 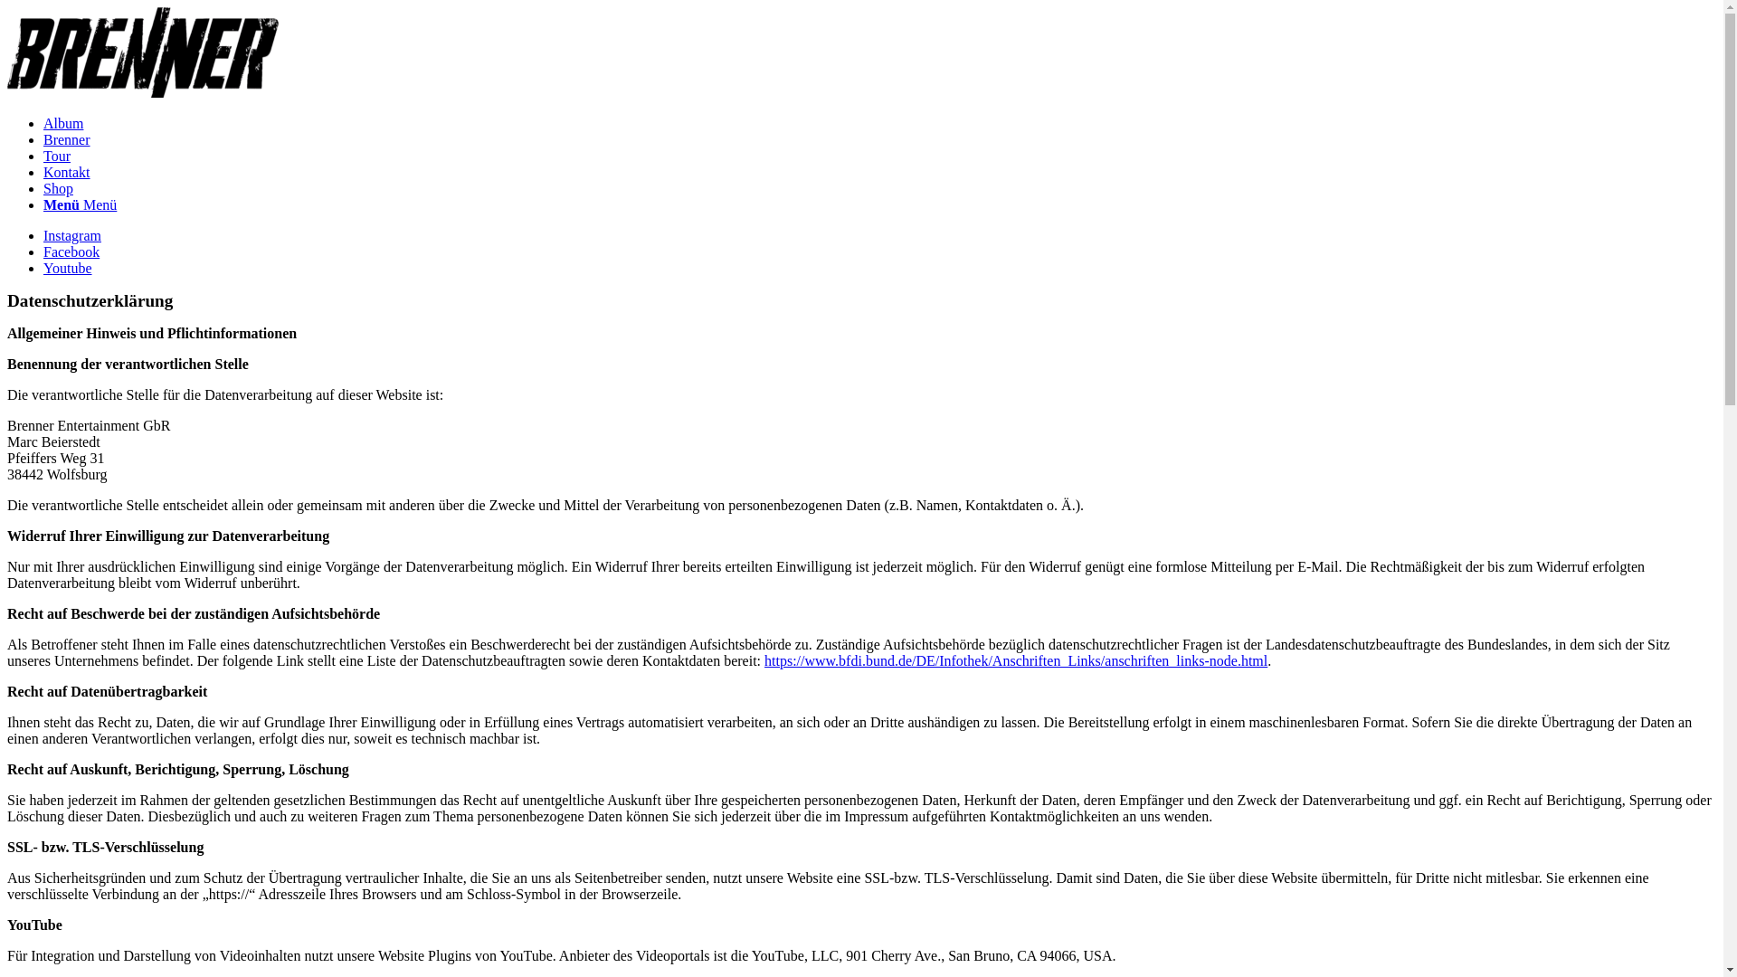 What do you see at coordinates (68, 268) in the screenshot?
I see `Youtube` at bounding box center [68, 268].